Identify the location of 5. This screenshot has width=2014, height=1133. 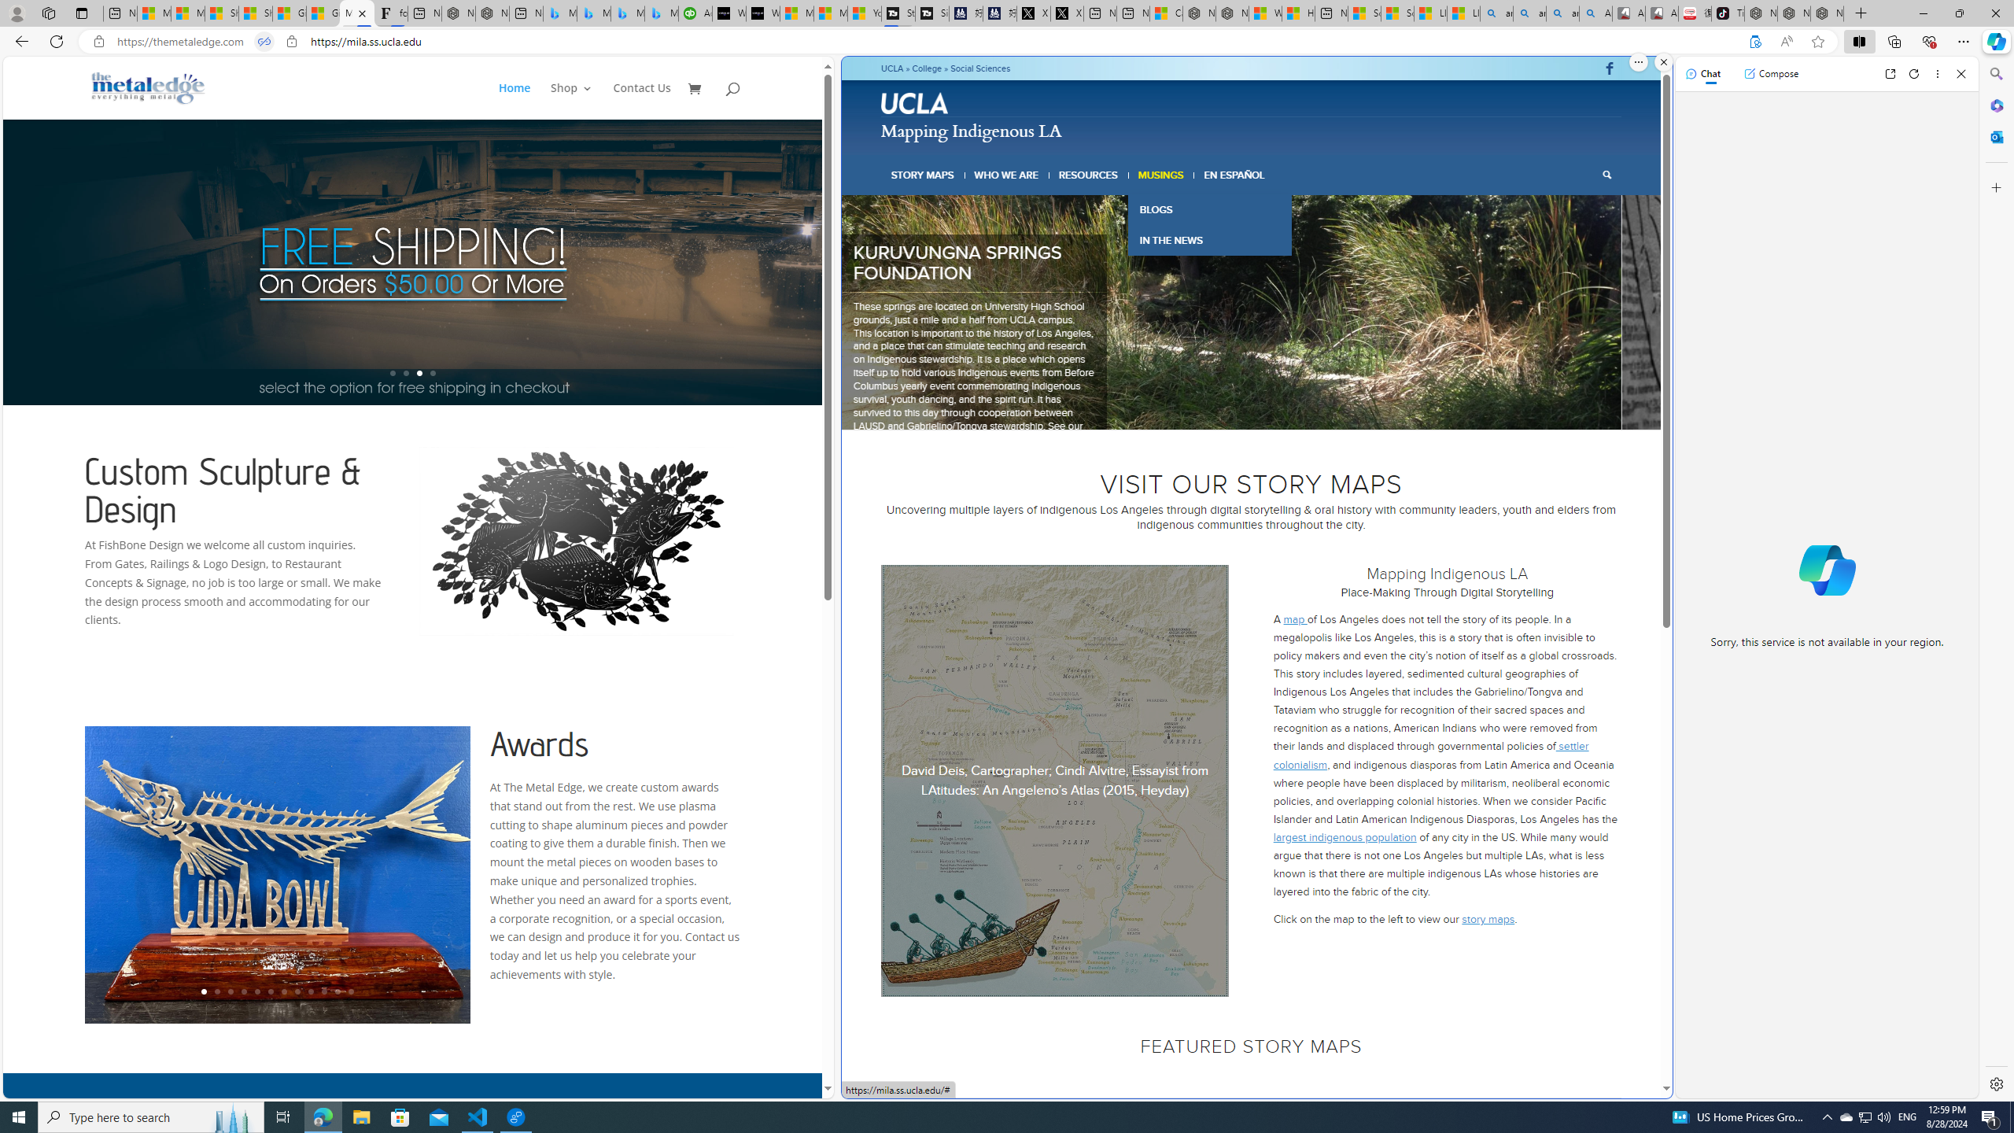
(1256, 410).